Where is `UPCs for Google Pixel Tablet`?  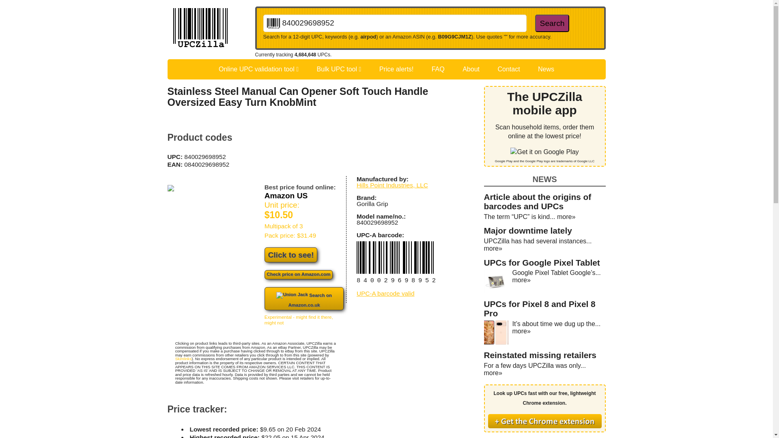 UPCs for Google Pixel Tablet is located at coordinates (542, 262).